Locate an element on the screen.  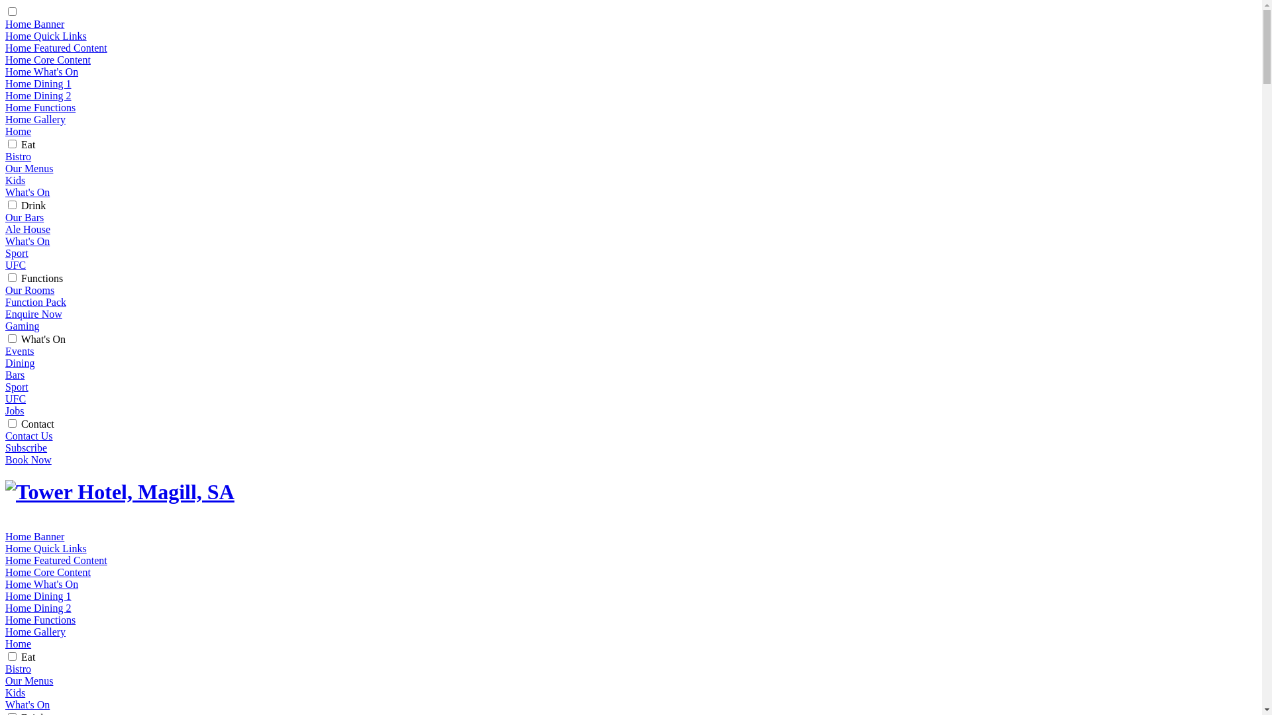
UFC is located at coordinates (16, 265).